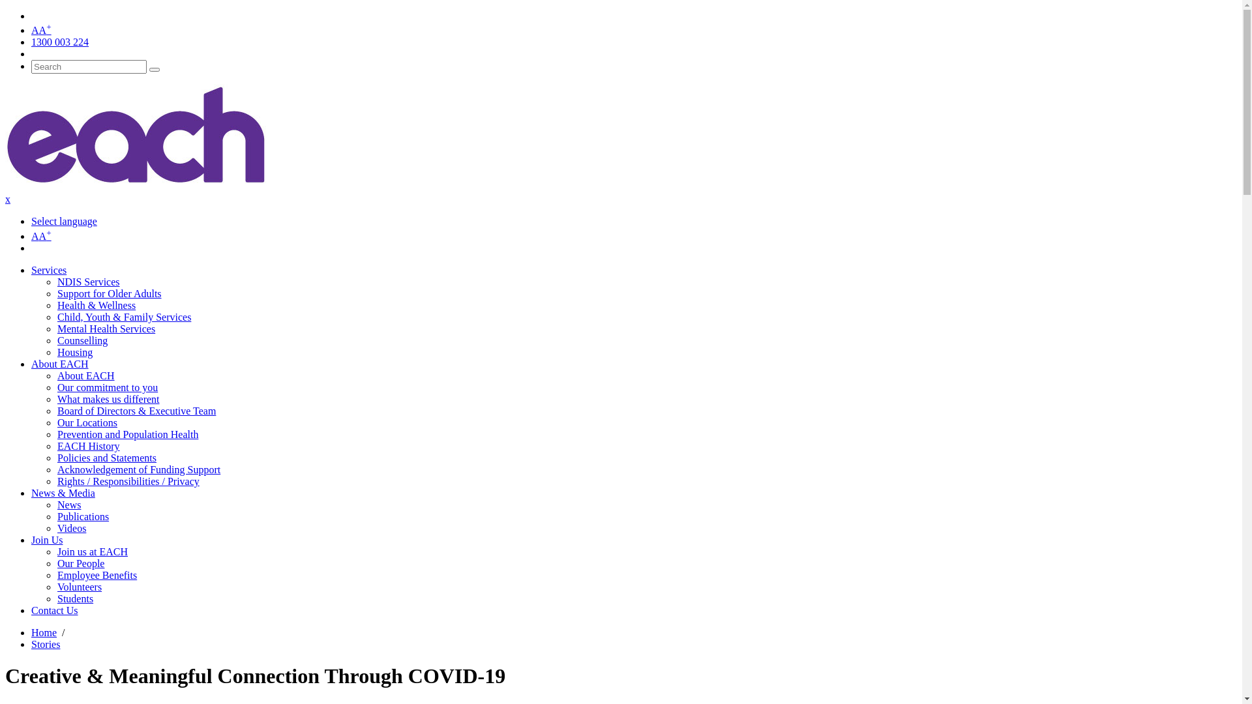 This screenshot has height=704, width=1252. Describe the element at coordinates (89, 282) in the screenshot. I see `NDIS Services` at that location.